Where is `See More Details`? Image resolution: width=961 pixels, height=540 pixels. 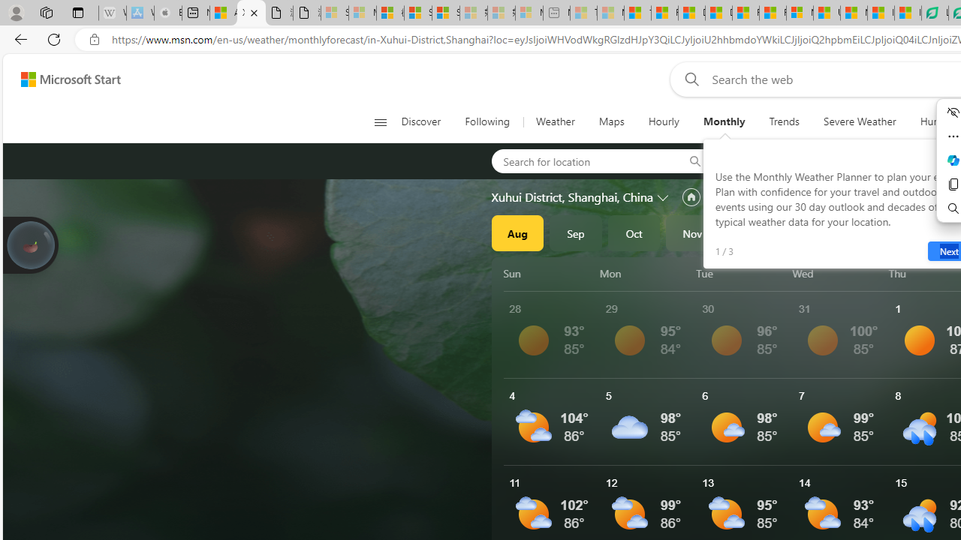
See More Details is located at coordinates (841, 421).